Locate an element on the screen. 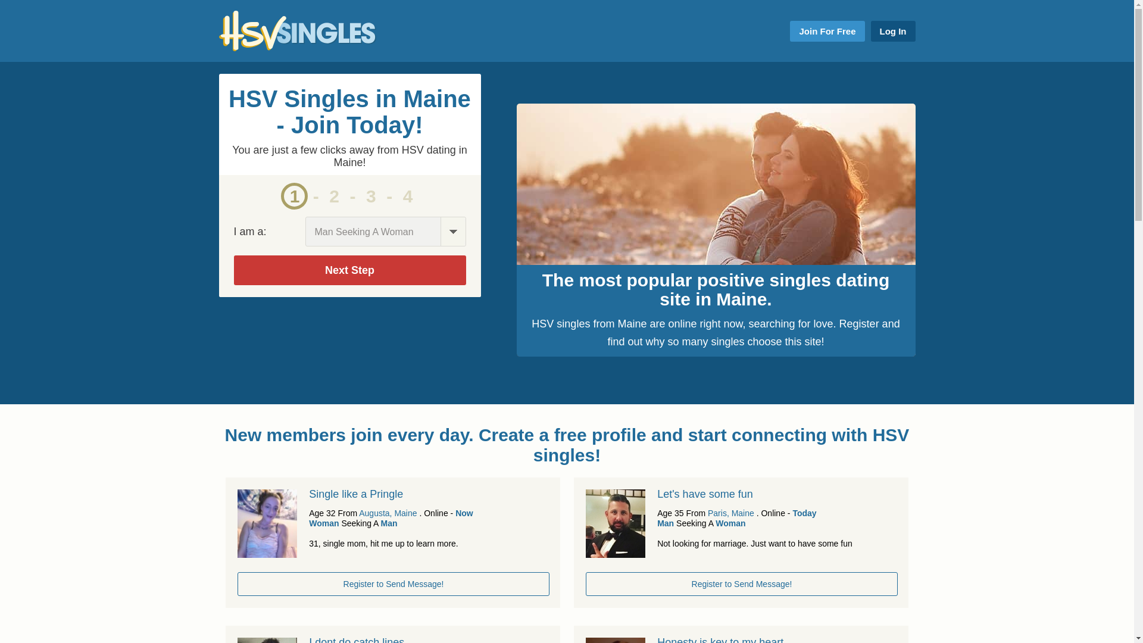 The height and width of the screenshot is (643, 1143). Paris, Maine is located at coordinates (731, 513).